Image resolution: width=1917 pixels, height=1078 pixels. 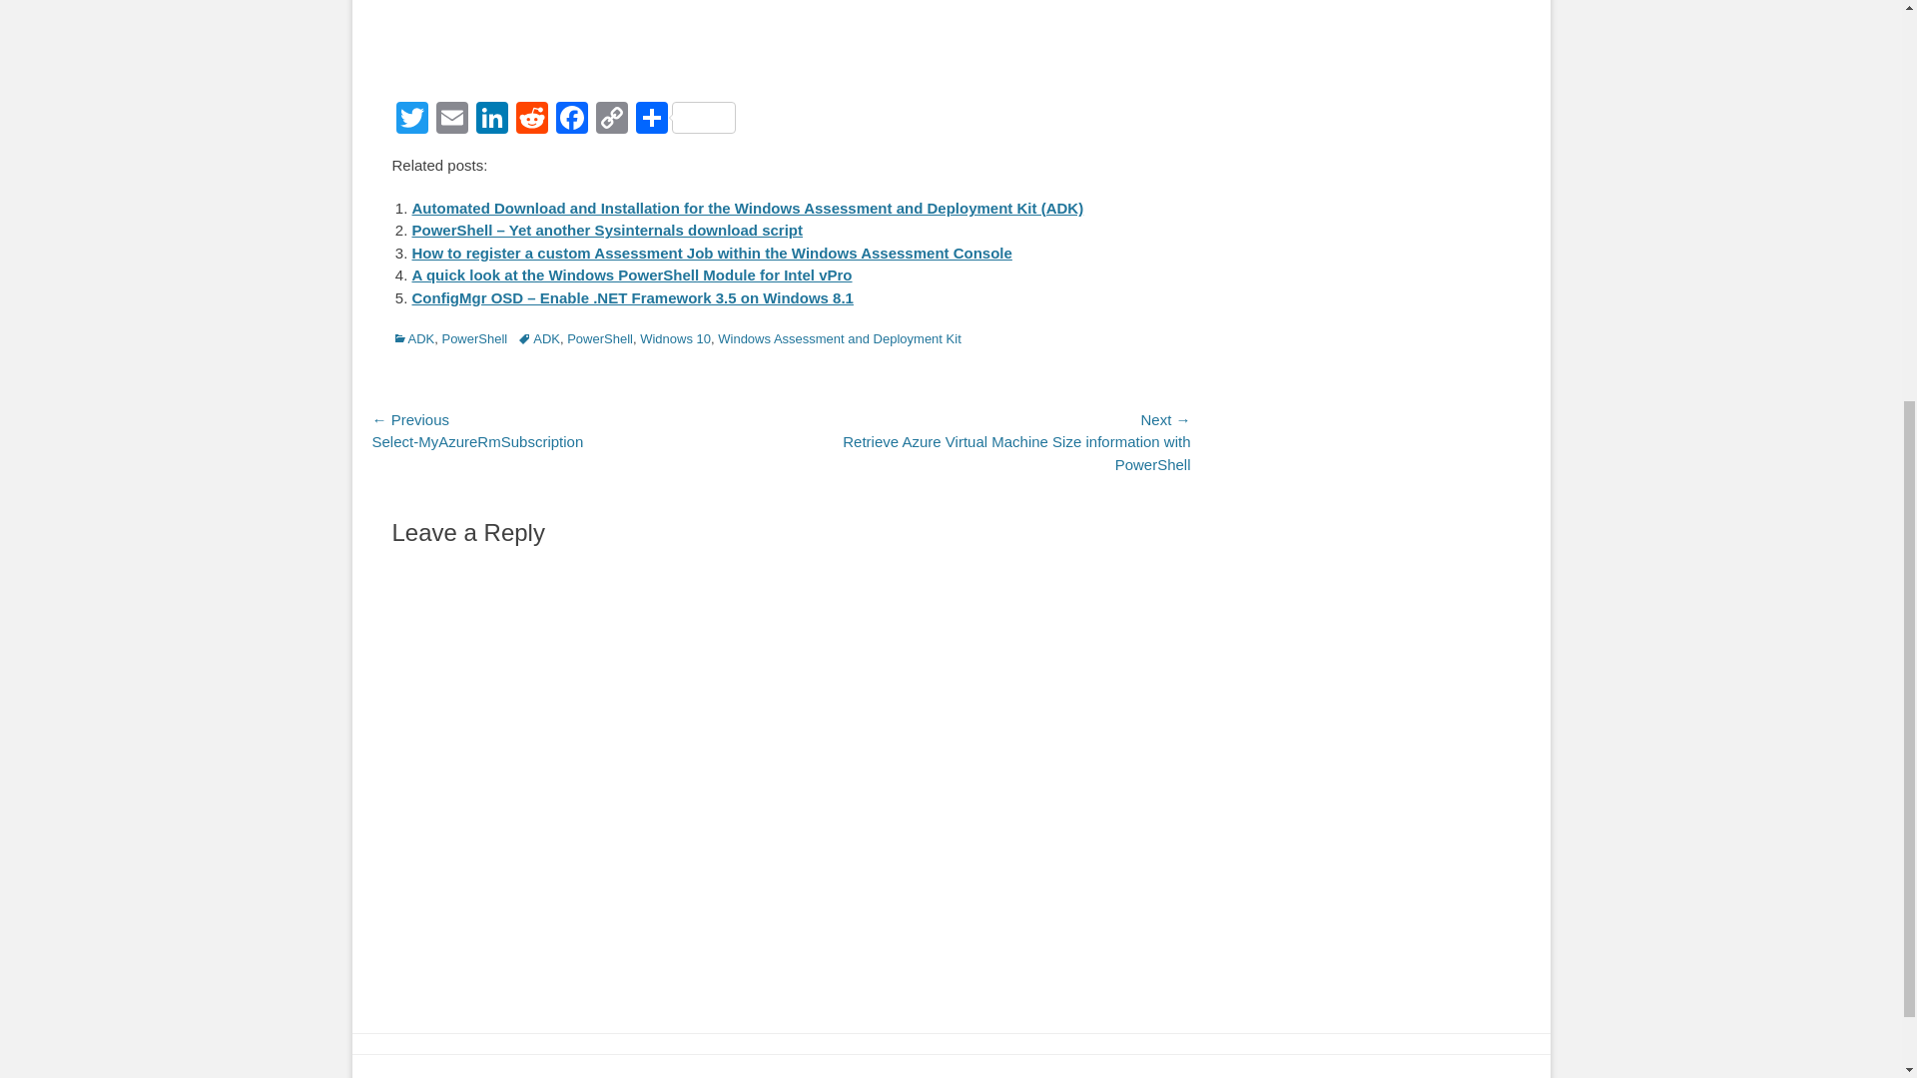 I want to click on Email, so click(x=451, y=120).